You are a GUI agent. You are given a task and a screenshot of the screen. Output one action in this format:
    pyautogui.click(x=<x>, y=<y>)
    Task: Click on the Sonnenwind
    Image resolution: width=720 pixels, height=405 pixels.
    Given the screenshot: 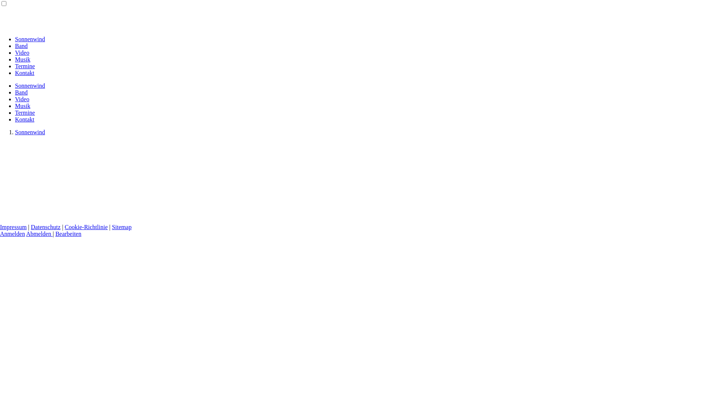 What is the action you would take?
    pyautogui.click(x=30, y=39)
    